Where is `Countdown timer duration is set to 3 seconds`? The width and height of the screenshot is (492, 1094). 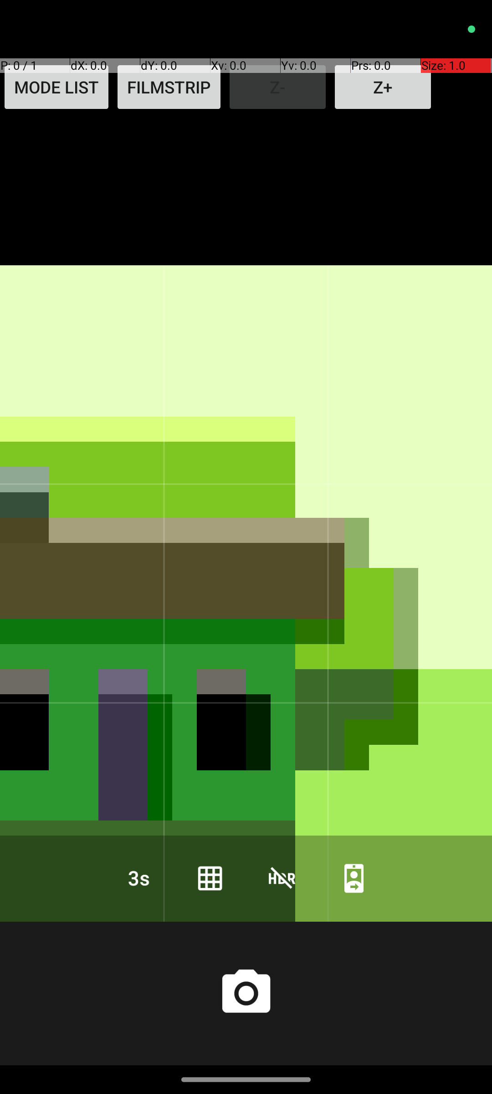
Countdown timer duration is set to 3 seconds is located at coordinates (138, 878).